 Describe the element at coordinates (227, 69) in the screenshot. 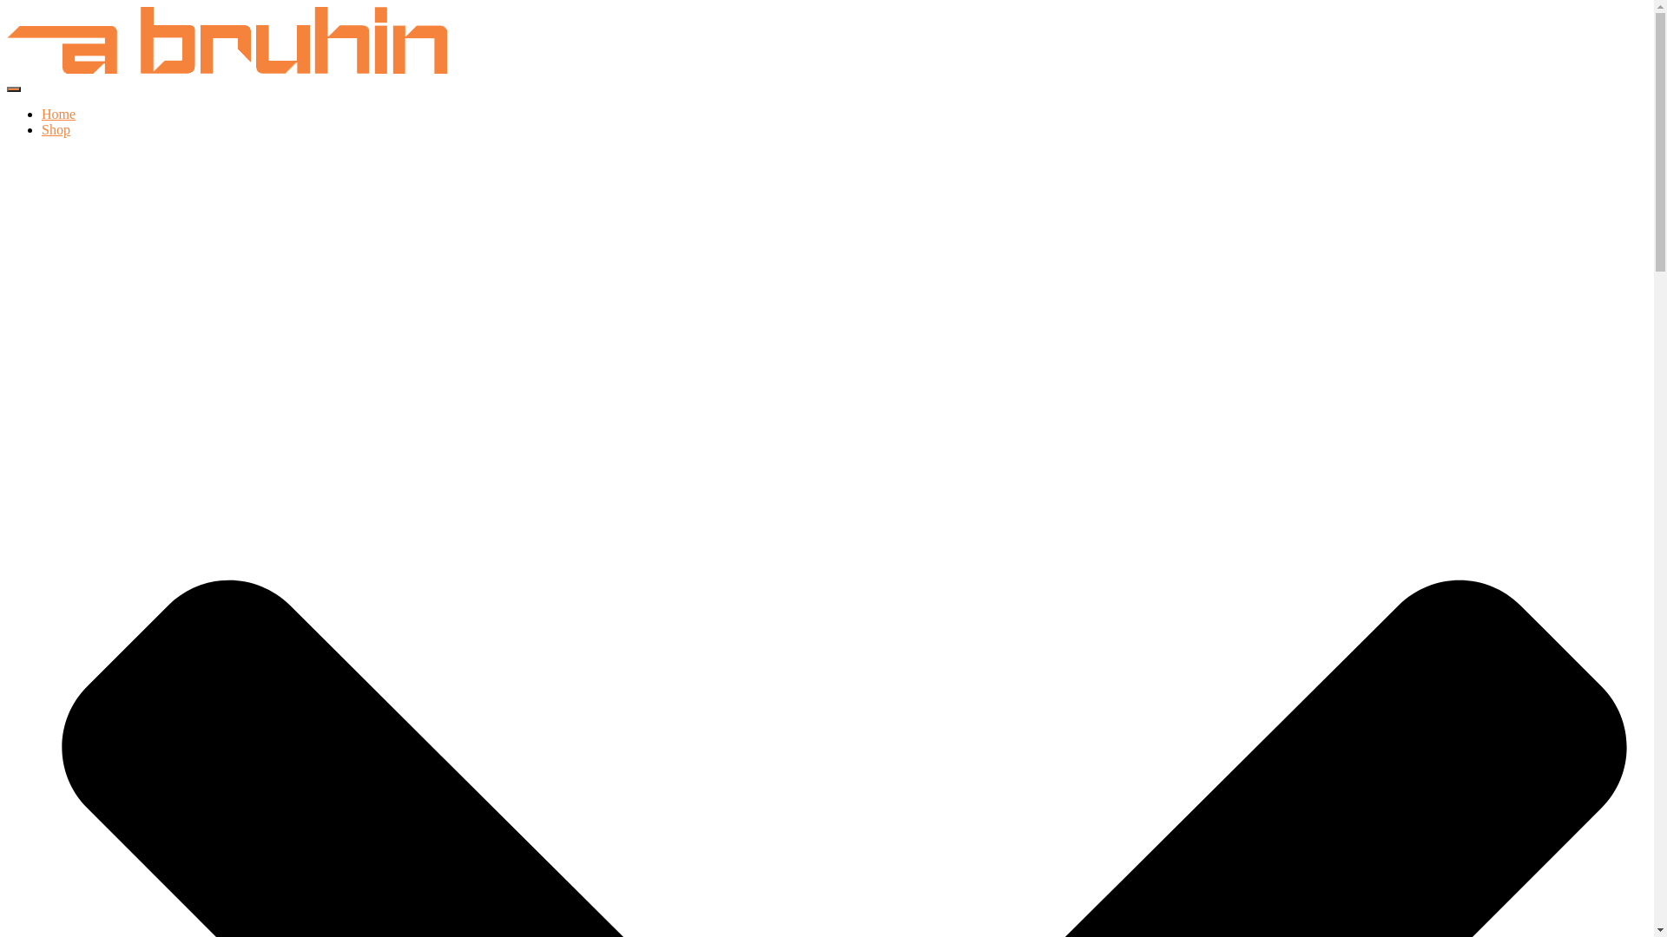

I see `A. Bruhin AG` at that location.